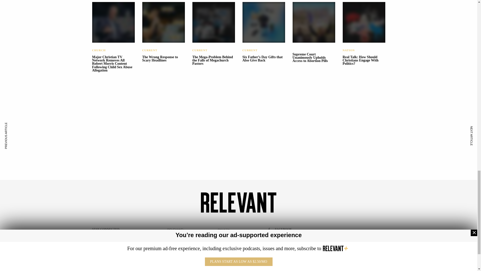  I want to click on Subscribe, so click(126, 261).